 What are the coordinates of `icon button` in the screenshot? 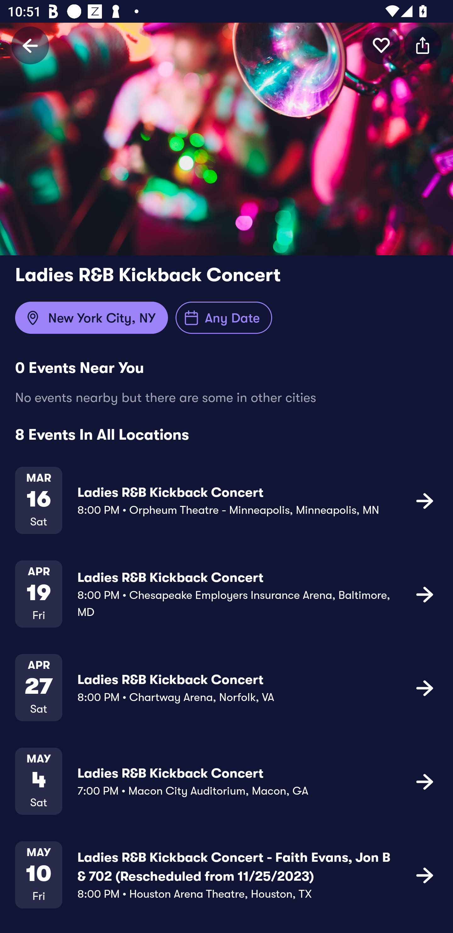 It's located at (425, 875).